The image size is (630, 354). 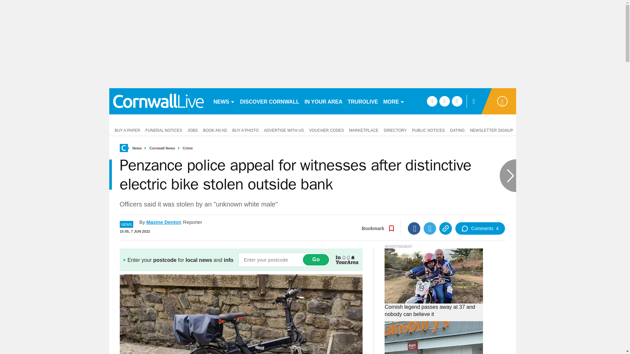 What do you see at coordinates (316, 260) in the screenshot?
I see `Go` at bounding box center [316, 260].